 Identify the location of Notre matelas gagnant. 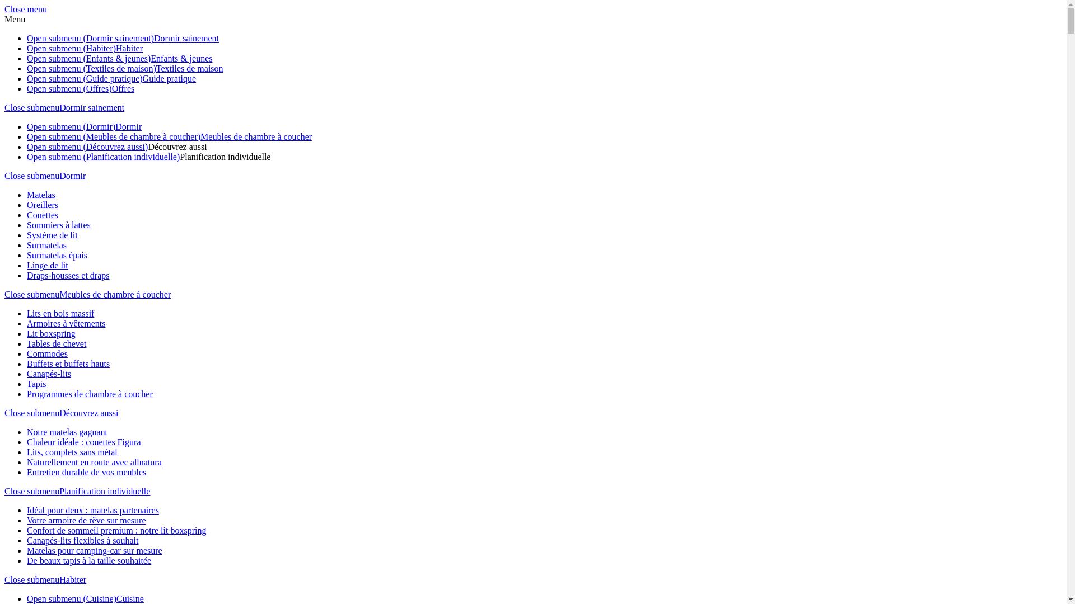
(67, 432).